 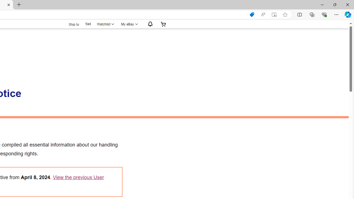 What do you see at coordinates (129, 24) in the screenshot?
I see `My eBay` at bounding box center [129, 24].